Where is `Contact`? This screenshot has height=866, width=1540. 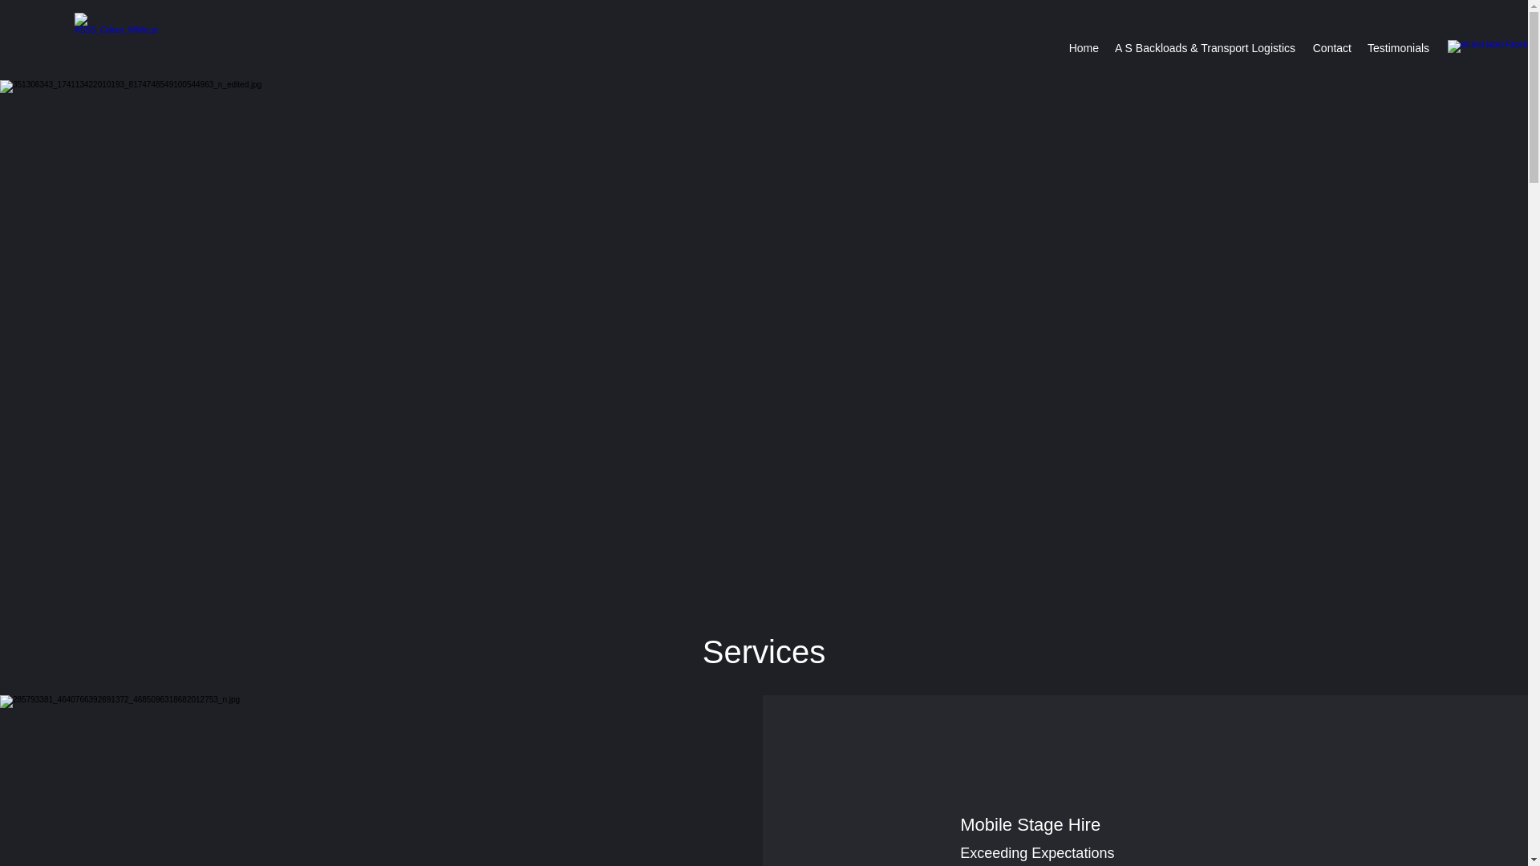
Contact is located at coordinates (1331, 48).